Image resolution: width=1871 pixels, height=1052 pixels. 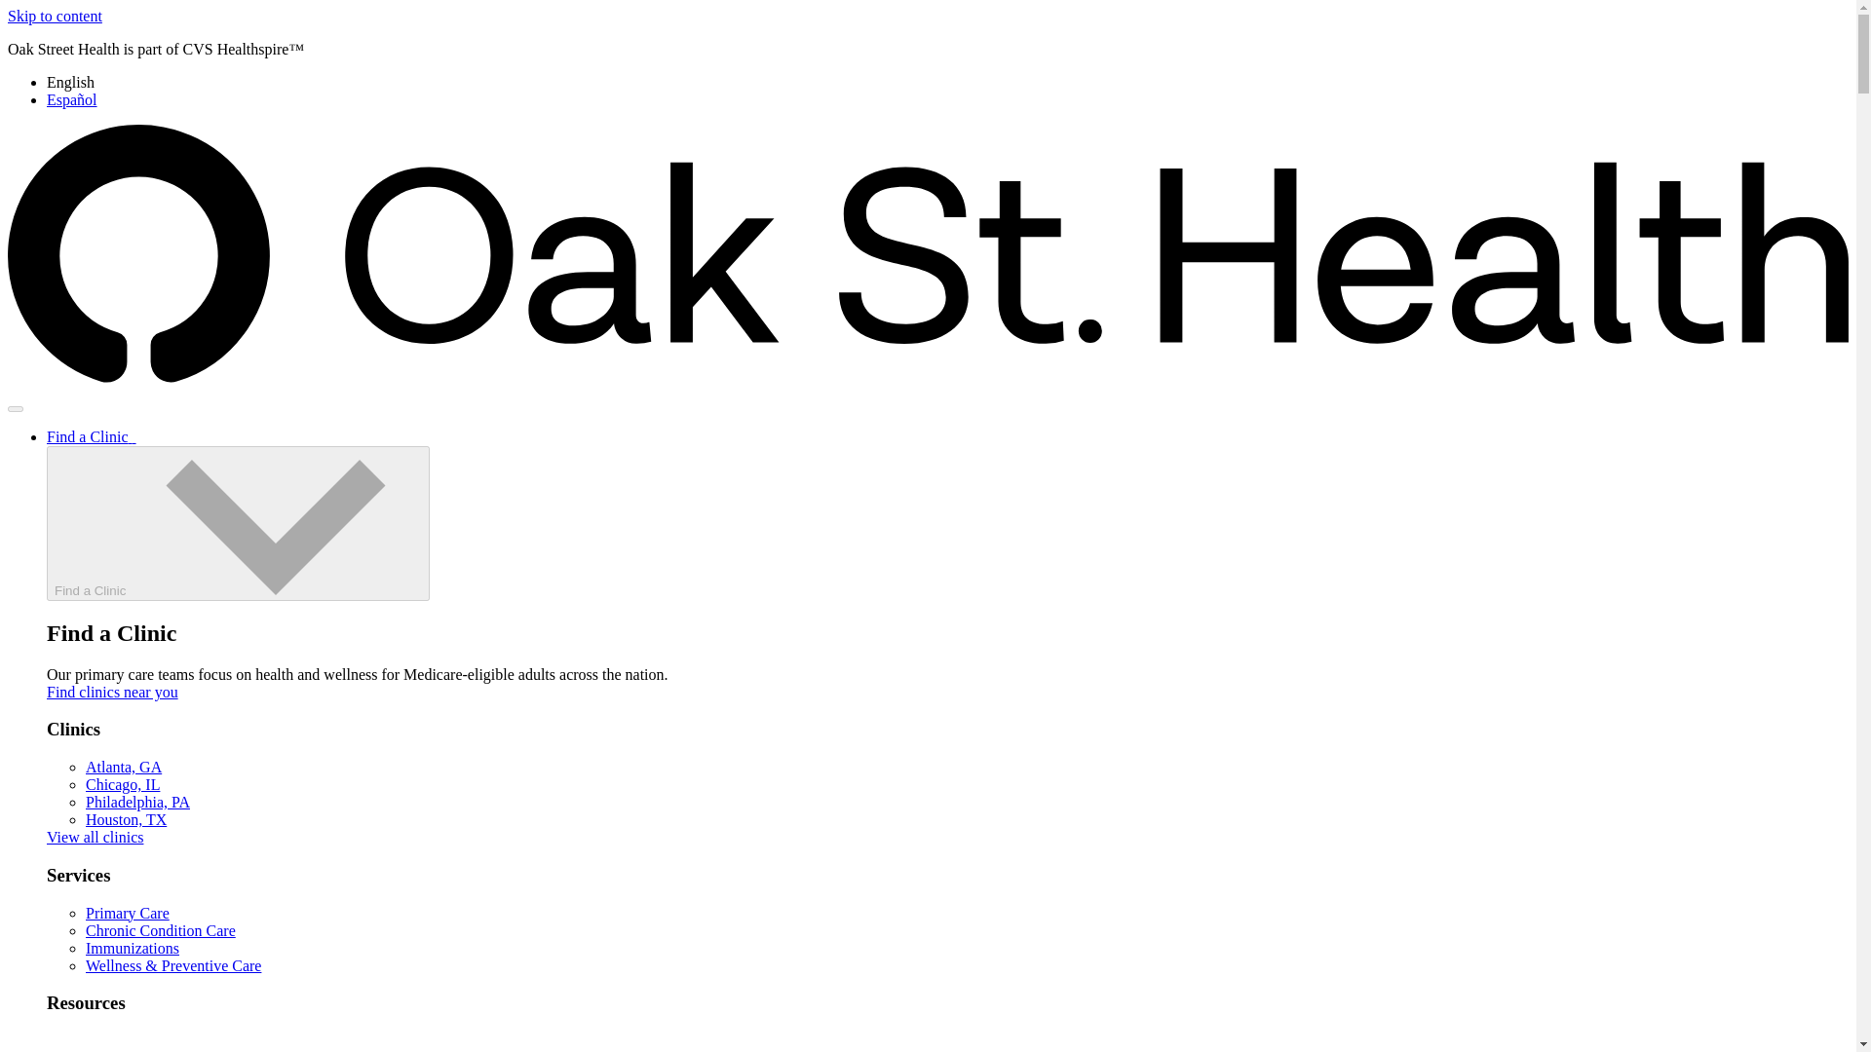 What do you see at coordinates (128, 913) in the screenshot?
I see `Primary Care` at bounding box center [128, 913].